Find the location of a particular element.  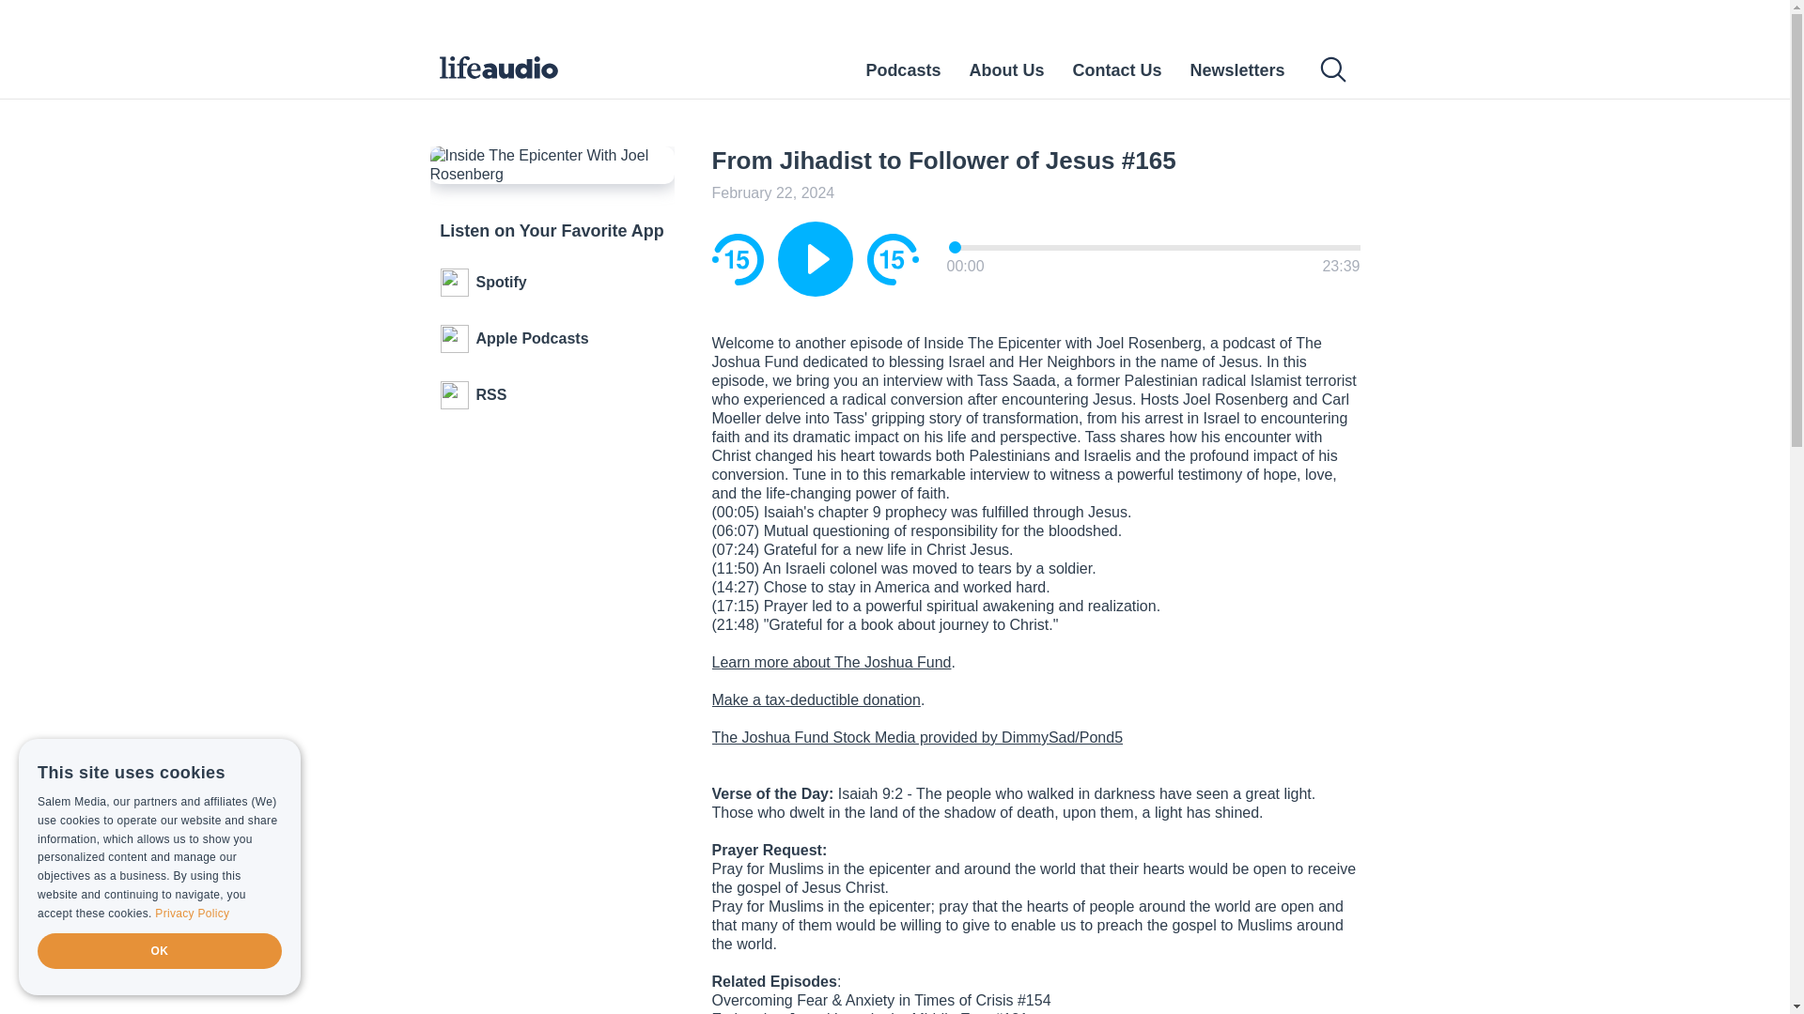

Learn more about The Joshua Fund is located at coordinates (832, 661).